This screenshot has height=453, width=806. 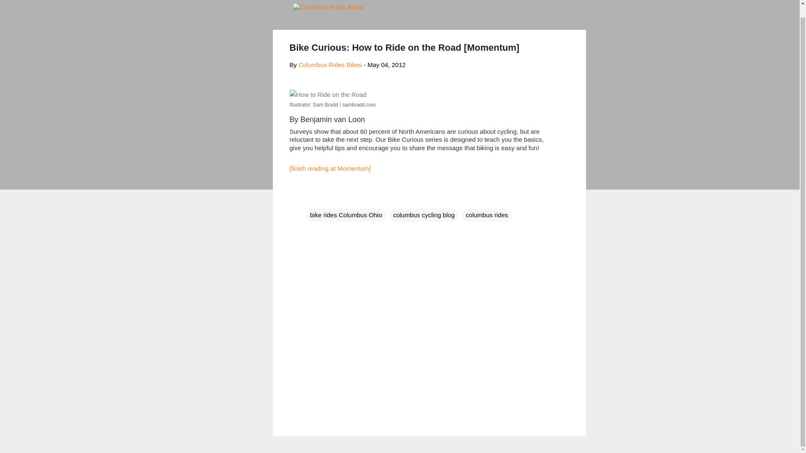 What do you see at coordinates (330, 65) in the screenshot?
I see `author profile` at bounding box center [330, 65].